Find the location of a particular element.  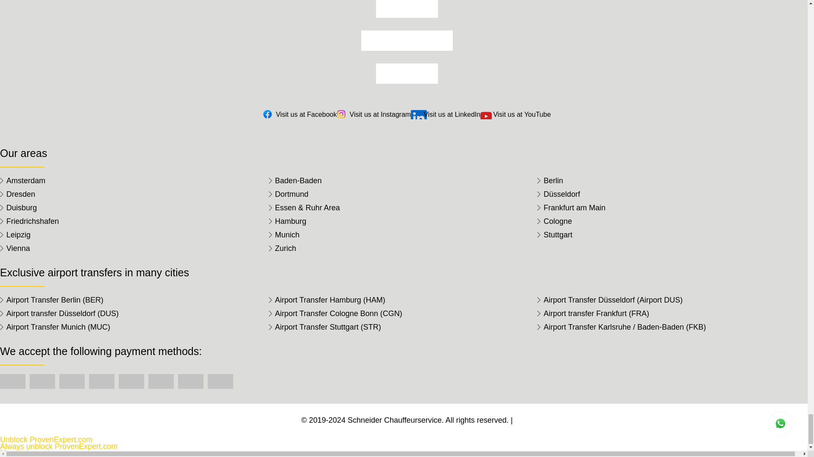

Chauffeur and Limousine Service in Amsterdam is located at coordinates (134, 180).